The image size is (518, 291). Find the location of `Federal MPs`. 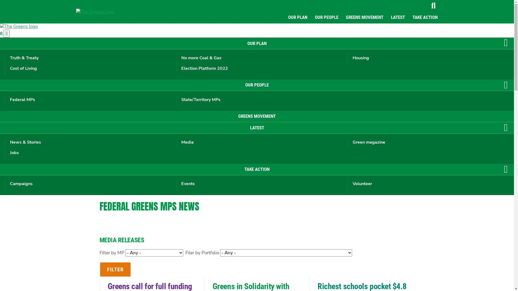

Federal MPs is located at coordinates (89, 100).